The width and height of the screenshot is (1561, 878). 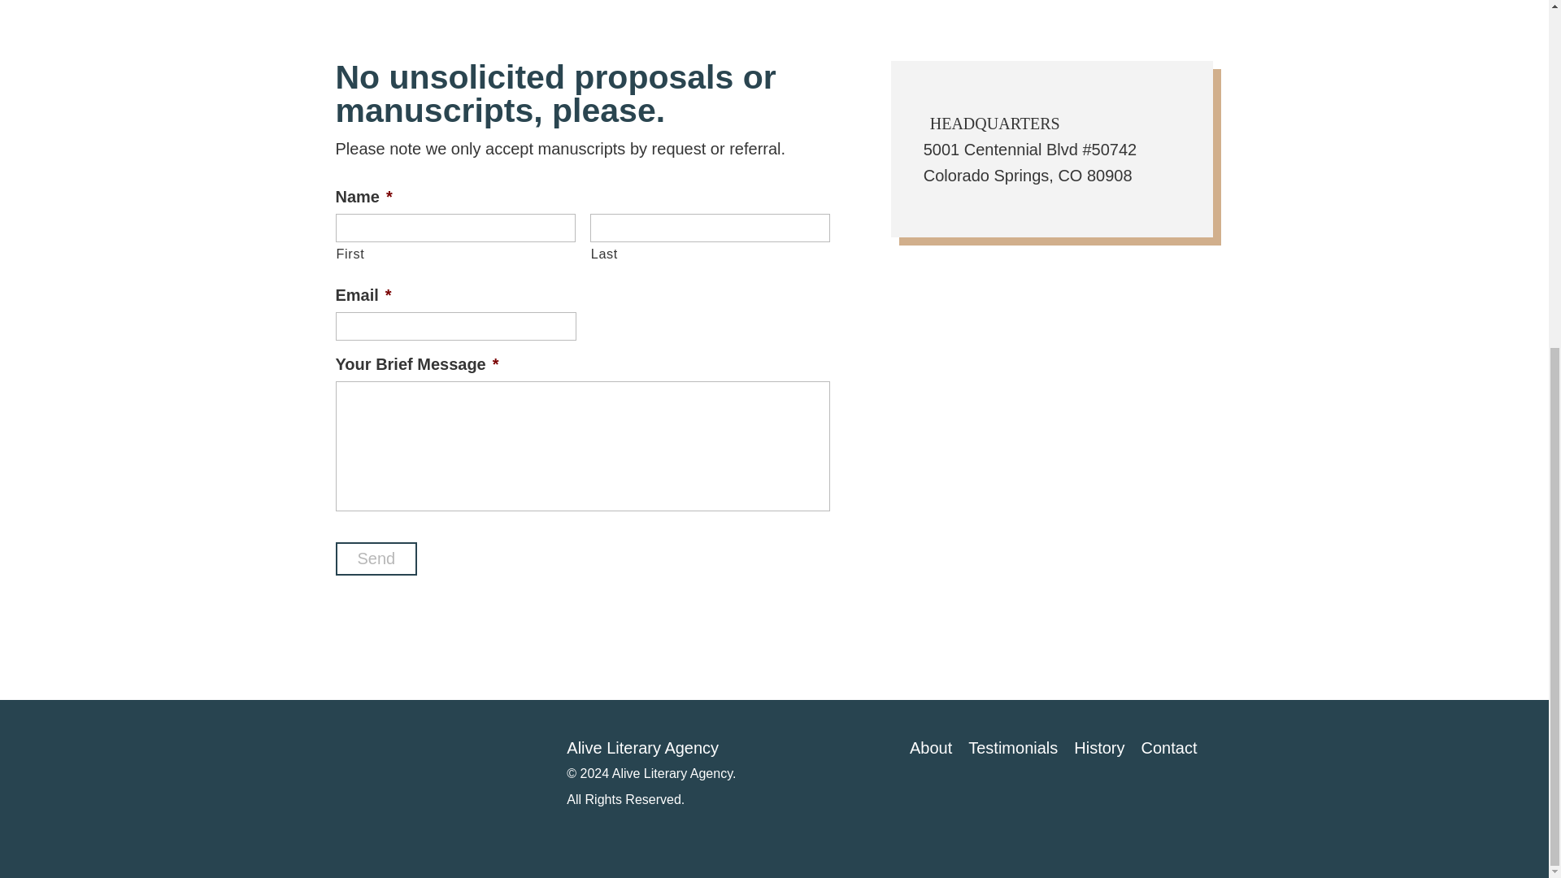 What do you see at coordinates (1013, 748) in the screenshot?
I see `Testimonials` at bounding box center [1013, 748].